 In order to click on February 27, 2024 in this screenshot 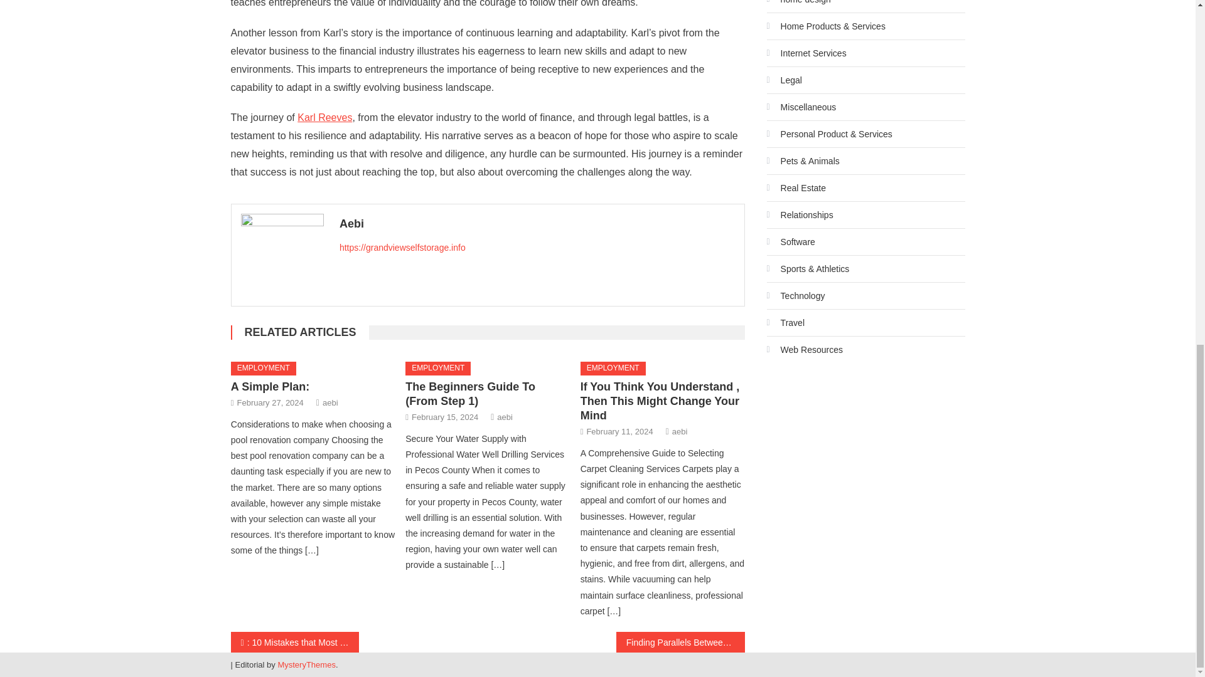, I will do `click(270, 402)`.